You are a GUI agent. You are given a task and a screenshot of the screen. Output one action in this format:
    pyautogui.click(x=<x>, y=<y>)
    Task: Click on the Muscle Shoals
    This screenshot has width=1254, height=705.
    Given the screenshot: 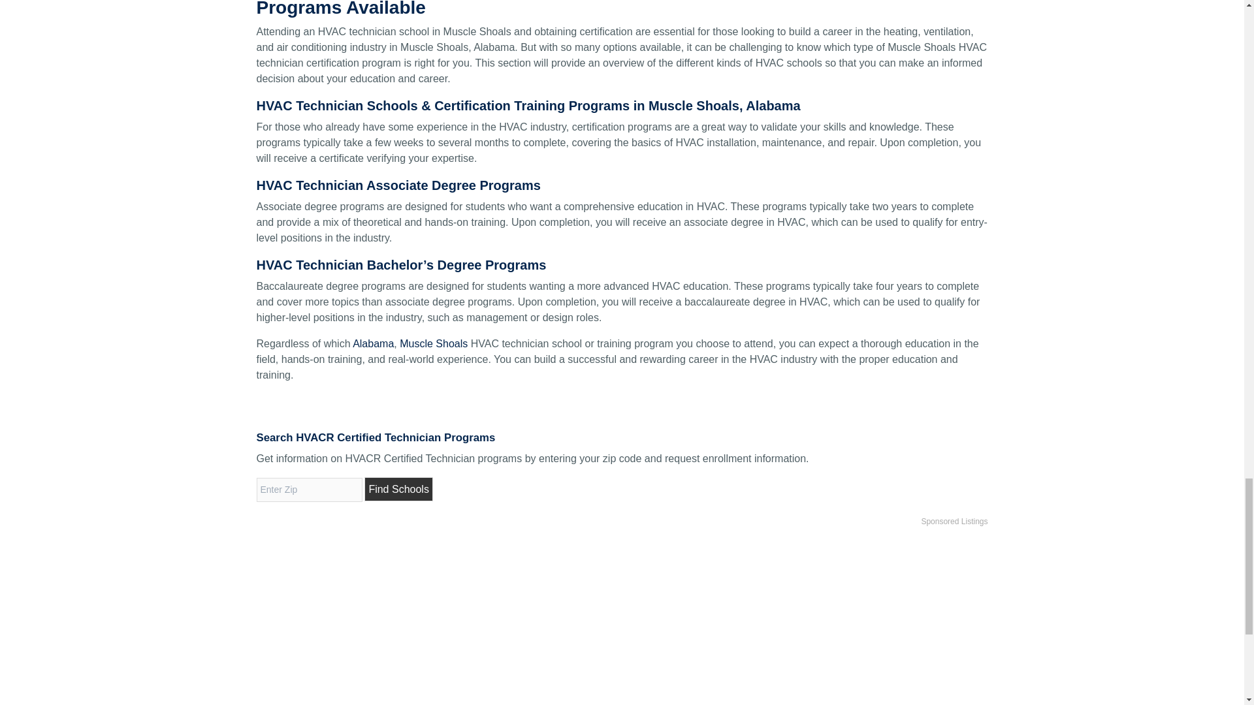 What is the action you would take?
    pyautogui.click(x=434, y=343)
    